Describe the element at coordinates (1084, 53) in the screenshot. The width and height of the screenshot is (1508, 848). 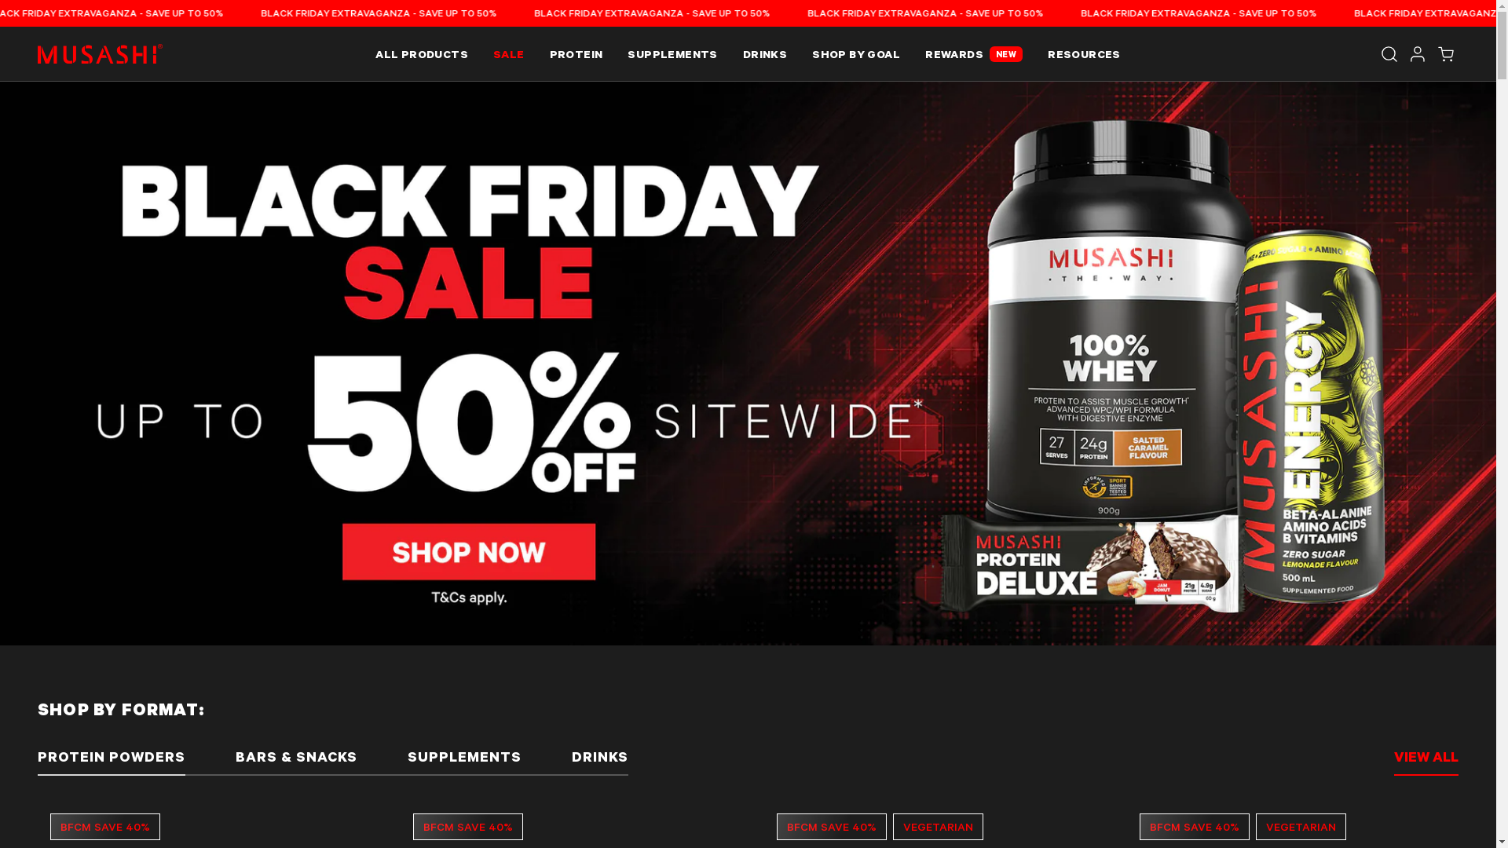
I see `RESOURCES` at that location.